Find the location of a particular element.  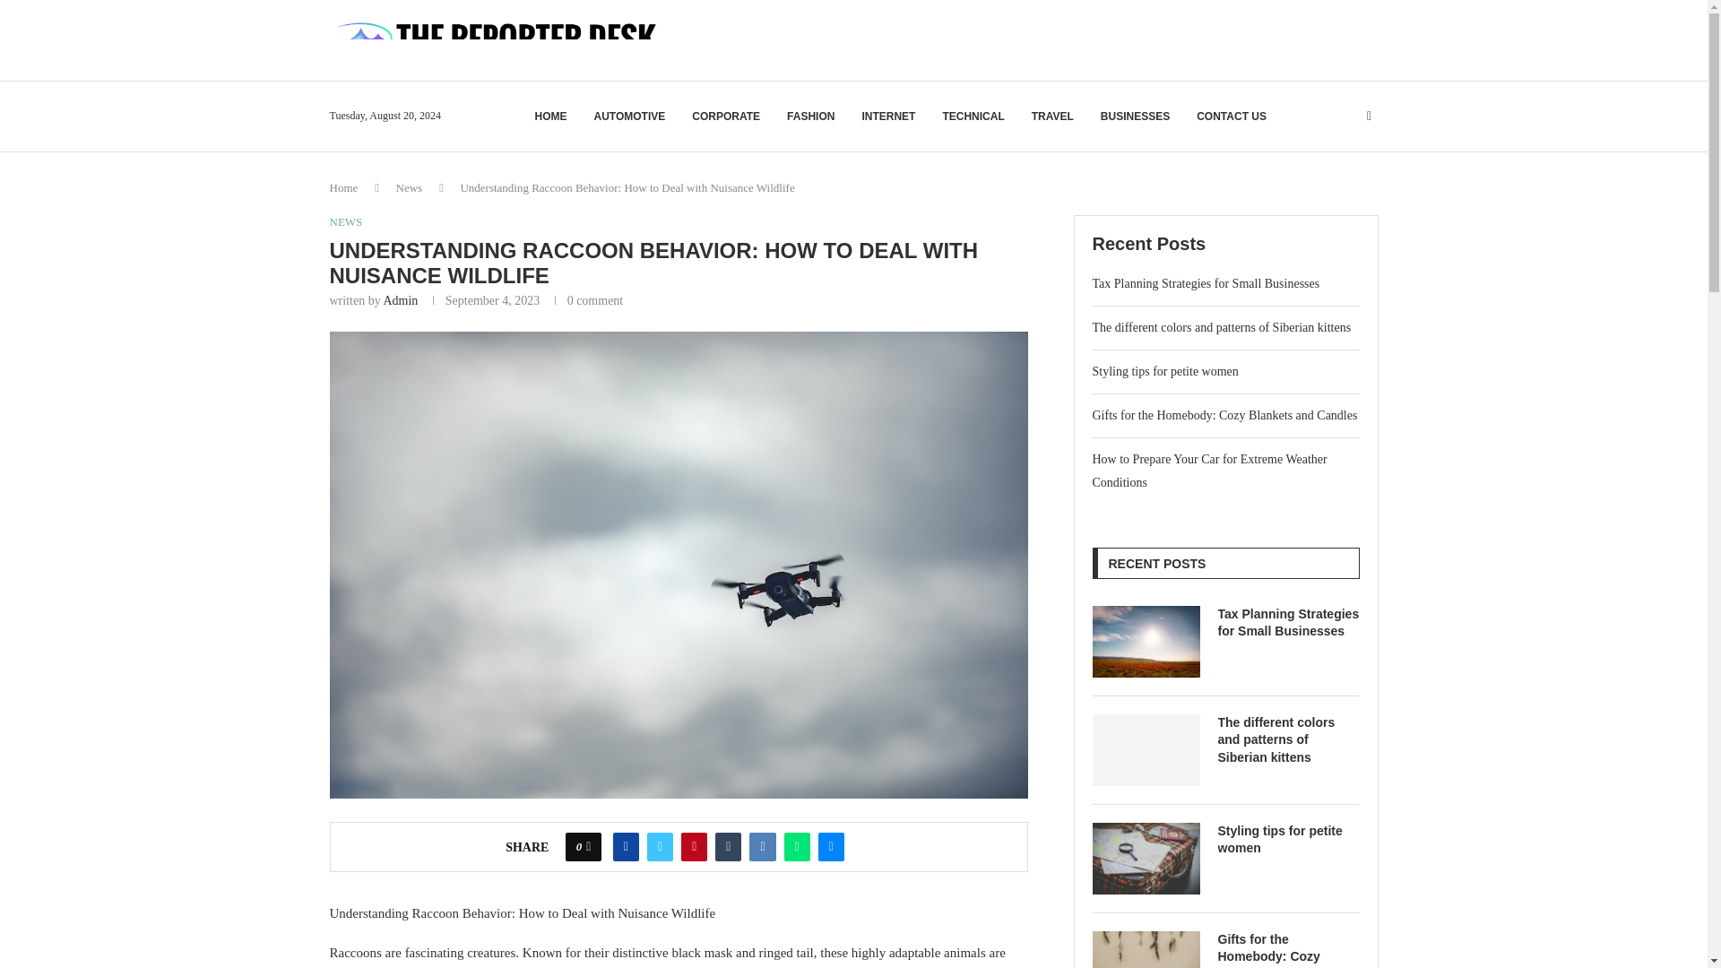

TECHNICAL is located at coordinates (972, 117).